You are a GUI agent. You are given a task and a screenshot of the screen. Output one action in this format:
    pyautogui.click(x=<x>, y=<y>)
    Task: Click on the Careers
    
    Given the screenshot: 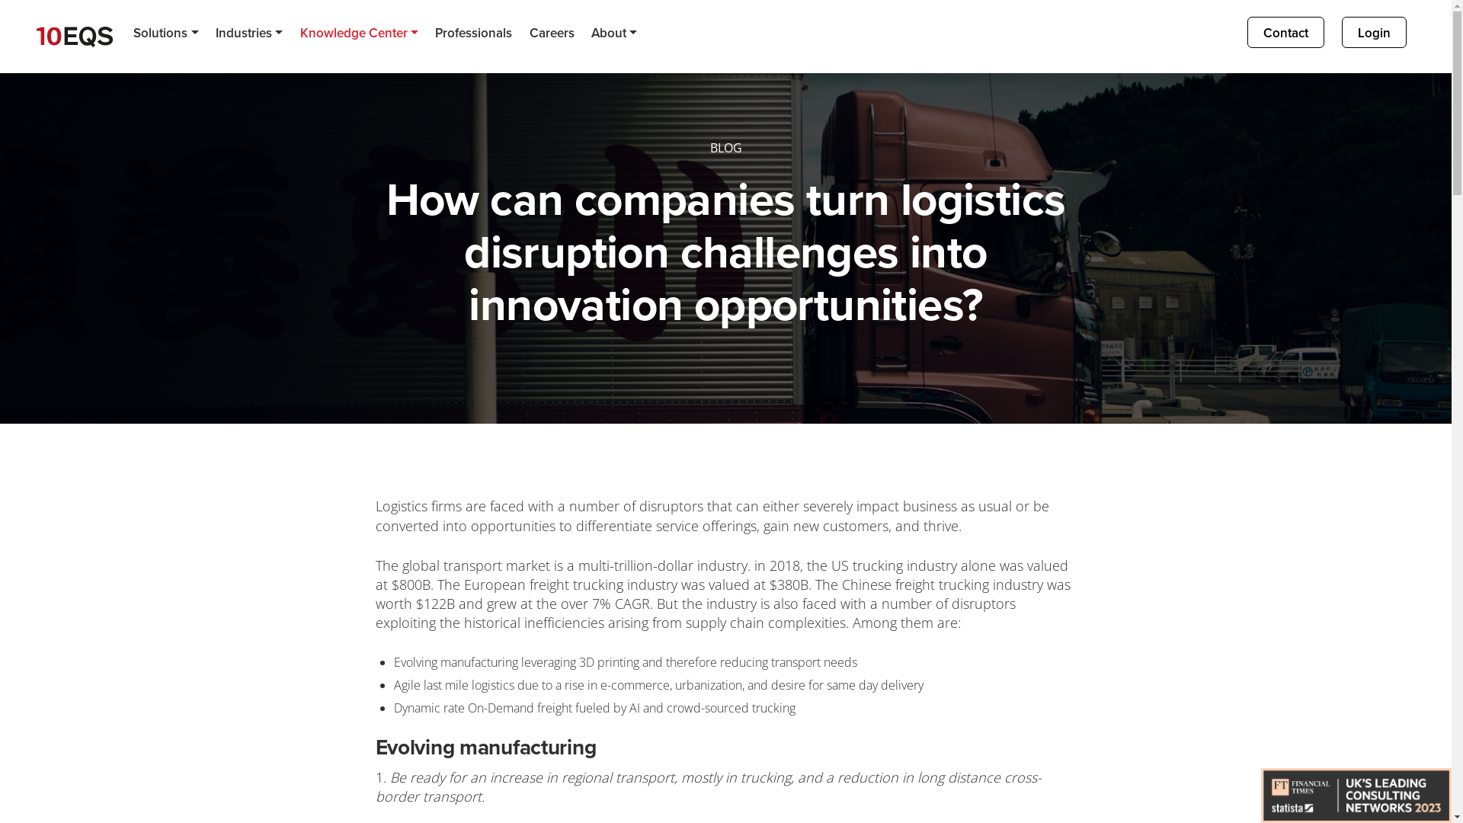 What is the action you would take?
    pyautogui.click(x=552, y=34)
    